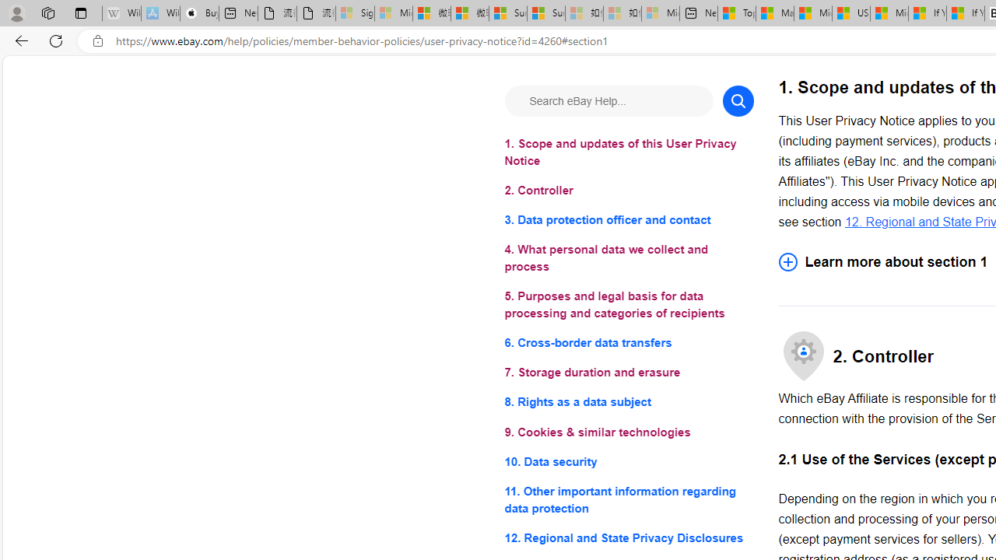 This screenshot has width=996, height=560. Describe the element at coordinates (629, 191) in the screenshot. I see `2. Controller` at that location.